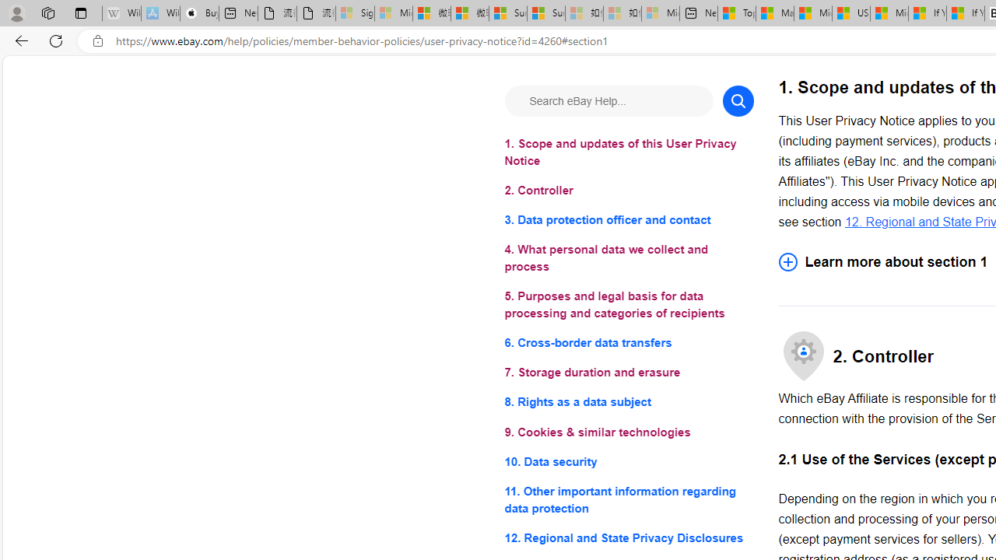 This screenshot has width=996, height=560. Describe the element at coordinates (629, 191) in the screenshot. I see `2. Controller` at that location.